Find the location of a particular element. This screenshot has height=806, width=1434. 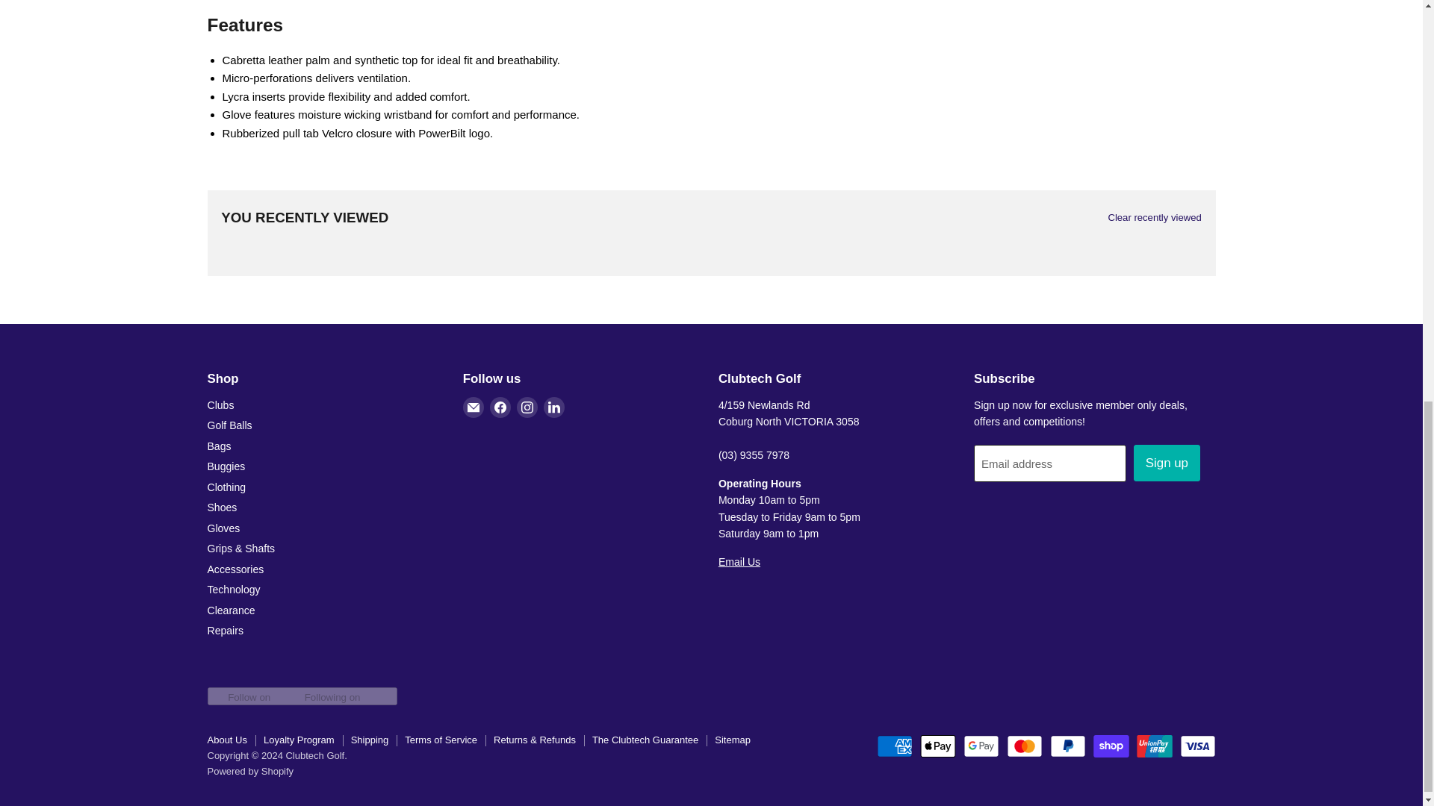

LinkedIn is located at coordinates (554, 407).